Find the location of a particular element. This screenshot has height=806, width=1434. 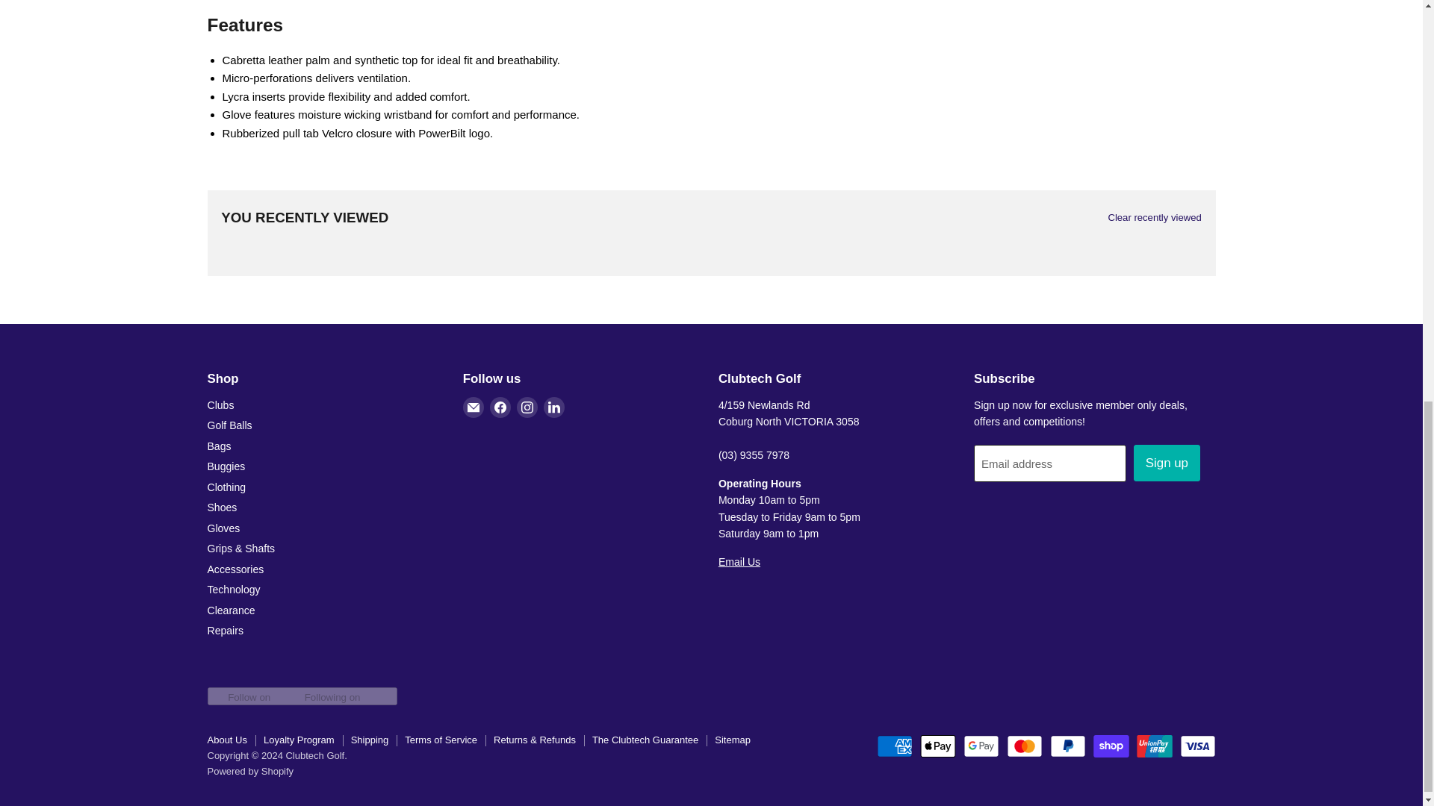

LinkedIn is located at coordinates (554, 407).